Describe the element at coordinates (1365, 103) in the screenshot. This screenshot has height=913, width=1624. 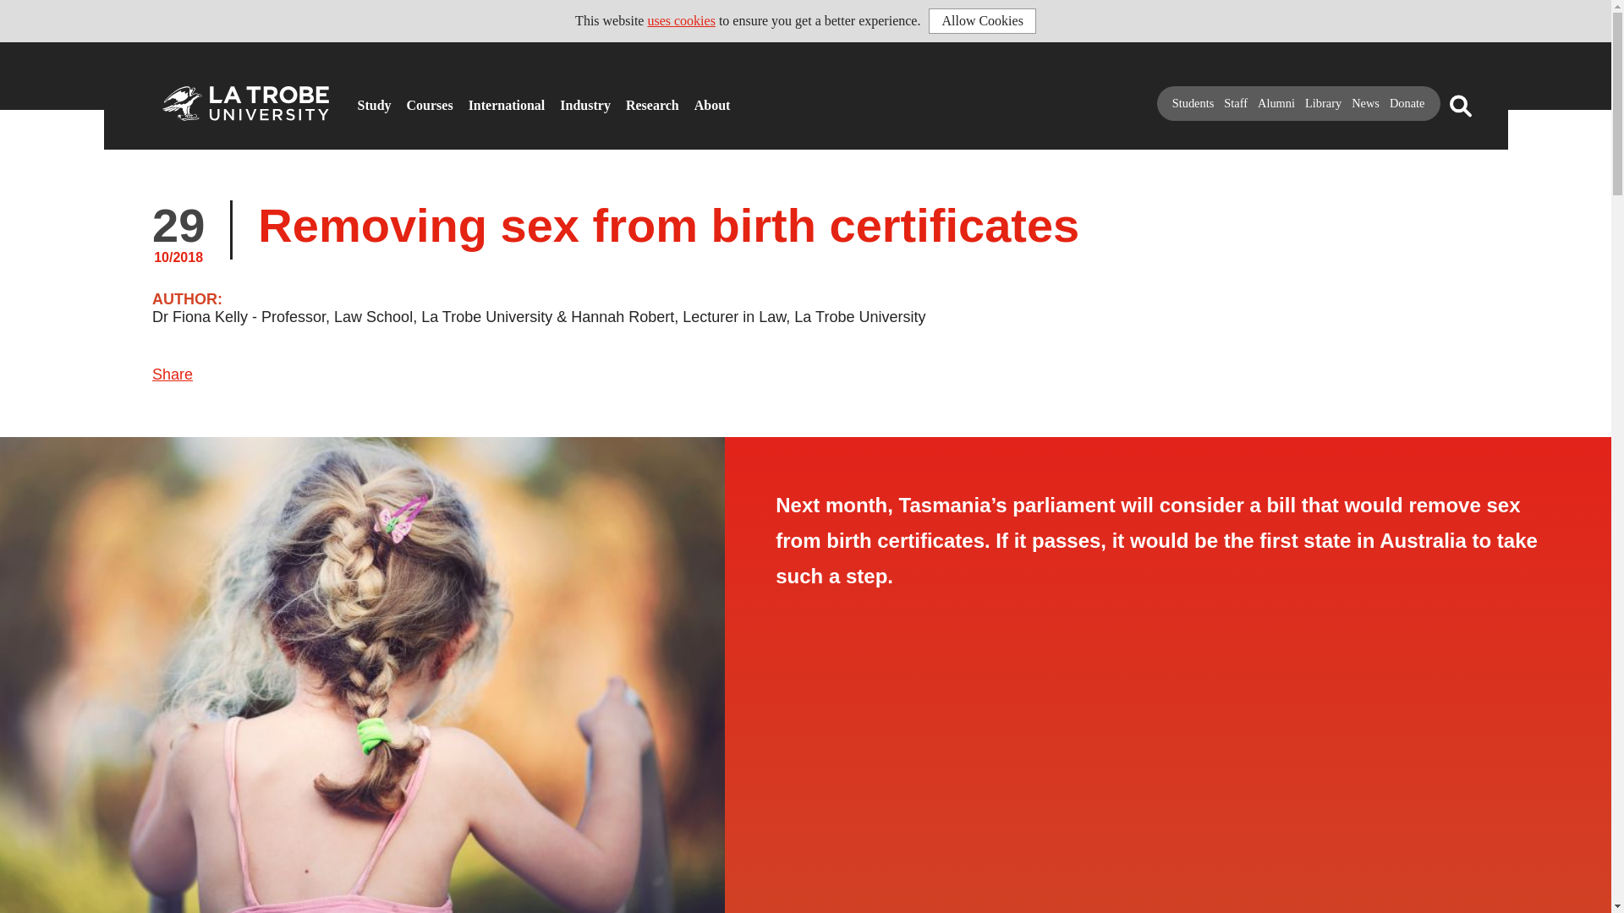
I see `News` at that location.